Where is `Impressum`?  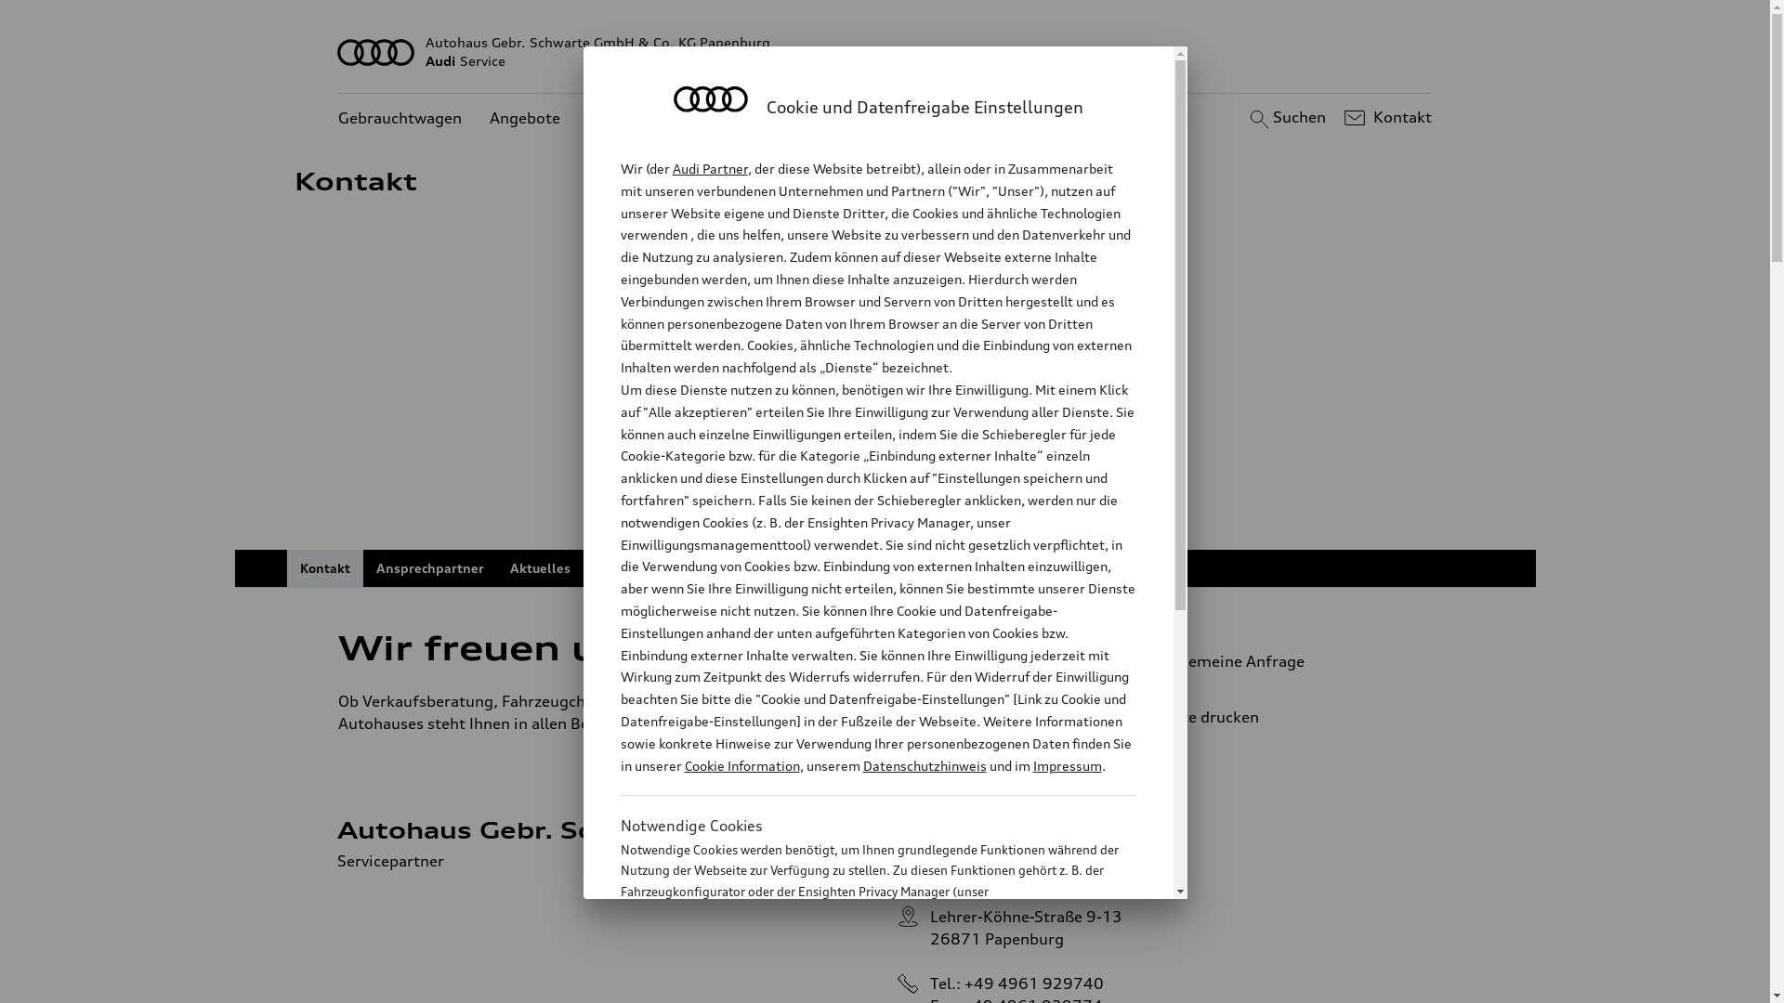
Impressum is located at coordinates (1068, 765).